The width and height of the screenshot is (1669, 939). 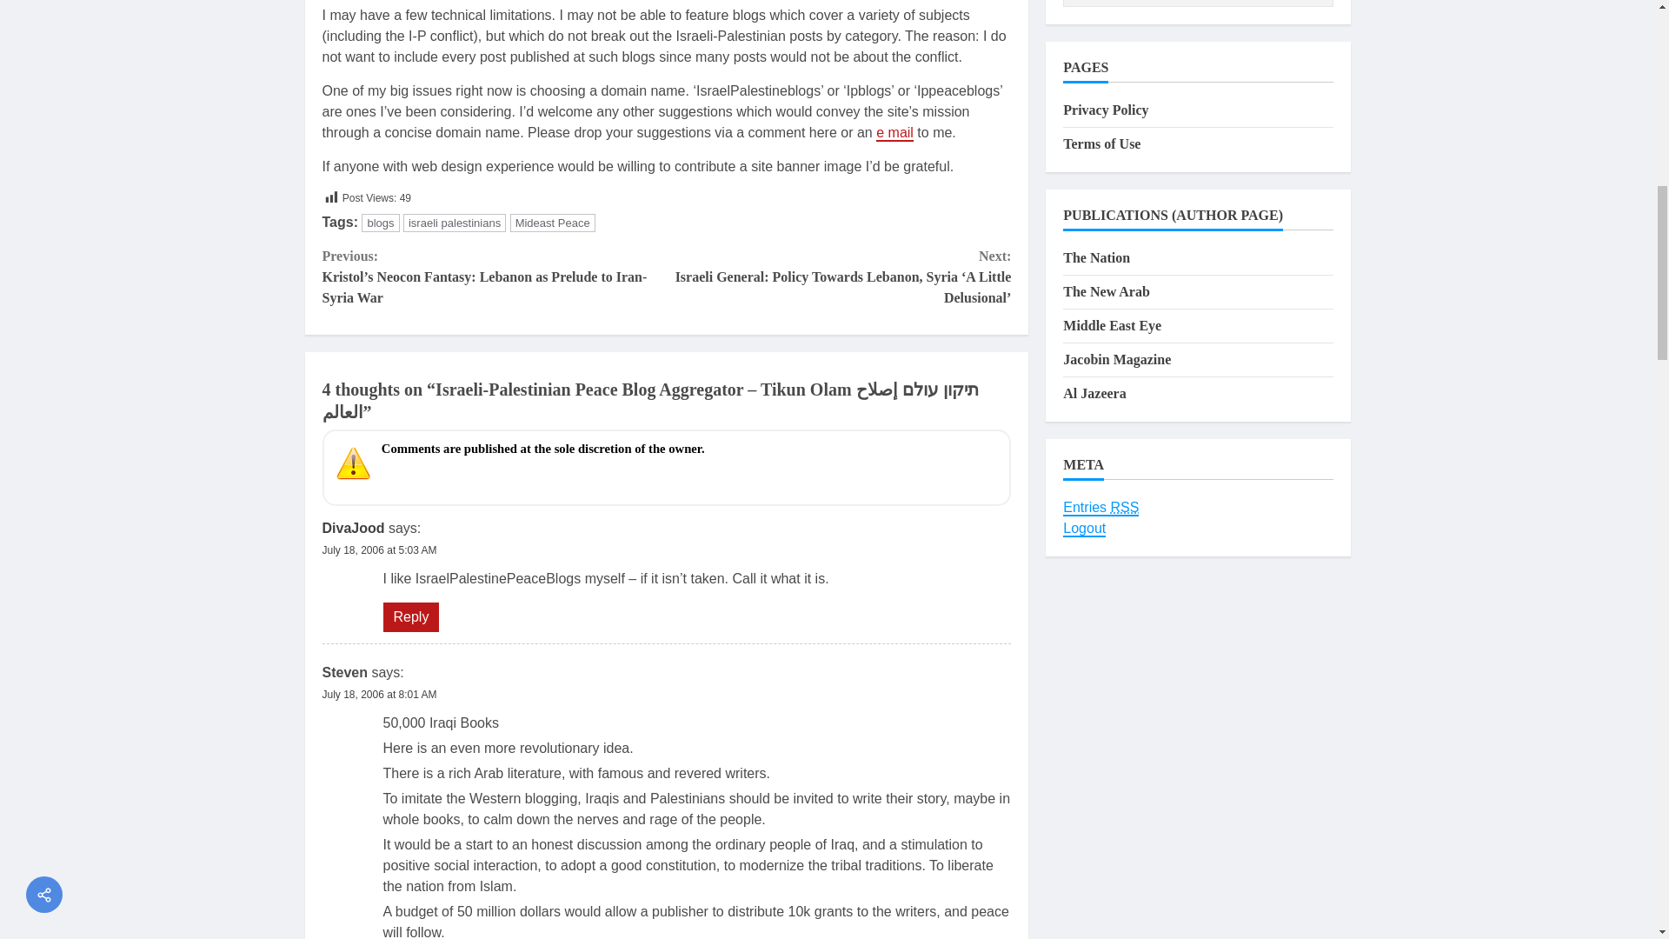 What do you see at coordinates (454, 223) in the screenshot?
I see `israeli palestinians` at bounding box center [454, 223].